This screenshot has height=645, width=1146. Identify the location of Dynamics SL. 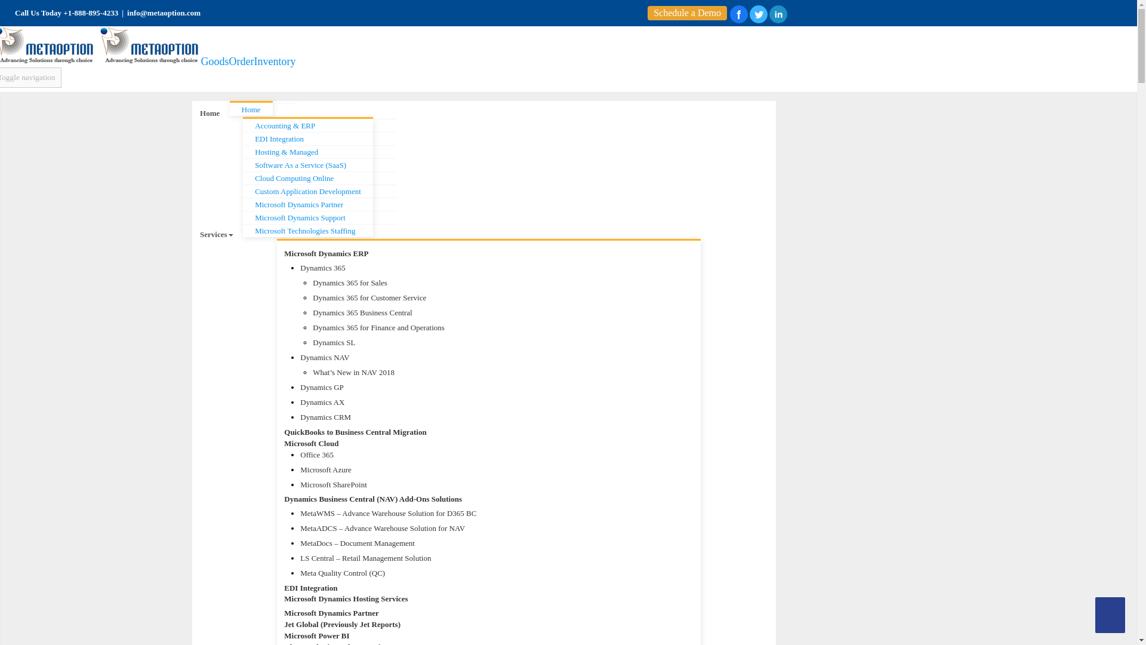
(485, 342).